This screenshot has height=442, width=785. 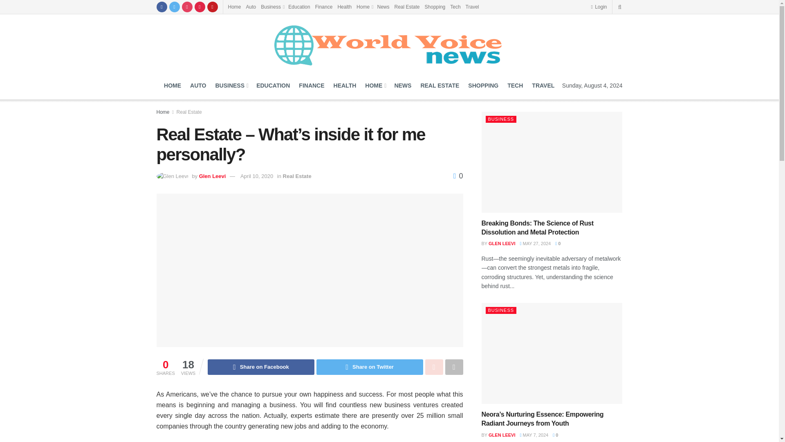 What do you see at coordinates (273, 85) in the screenshot?
I see `EDUCATION` at bounding box center [273, 85].